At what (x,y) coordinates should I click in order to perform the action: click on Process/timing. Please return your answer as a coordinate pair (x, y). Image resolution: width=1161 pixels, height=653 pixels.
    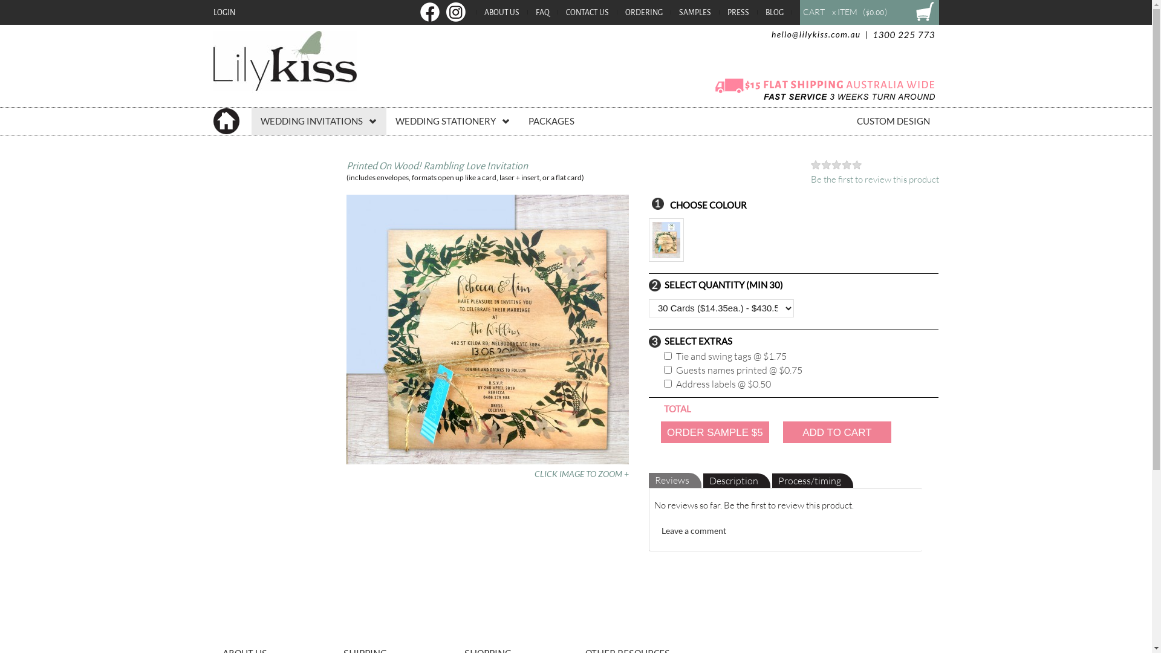
    Looking at the image, I should click on (813, 481).